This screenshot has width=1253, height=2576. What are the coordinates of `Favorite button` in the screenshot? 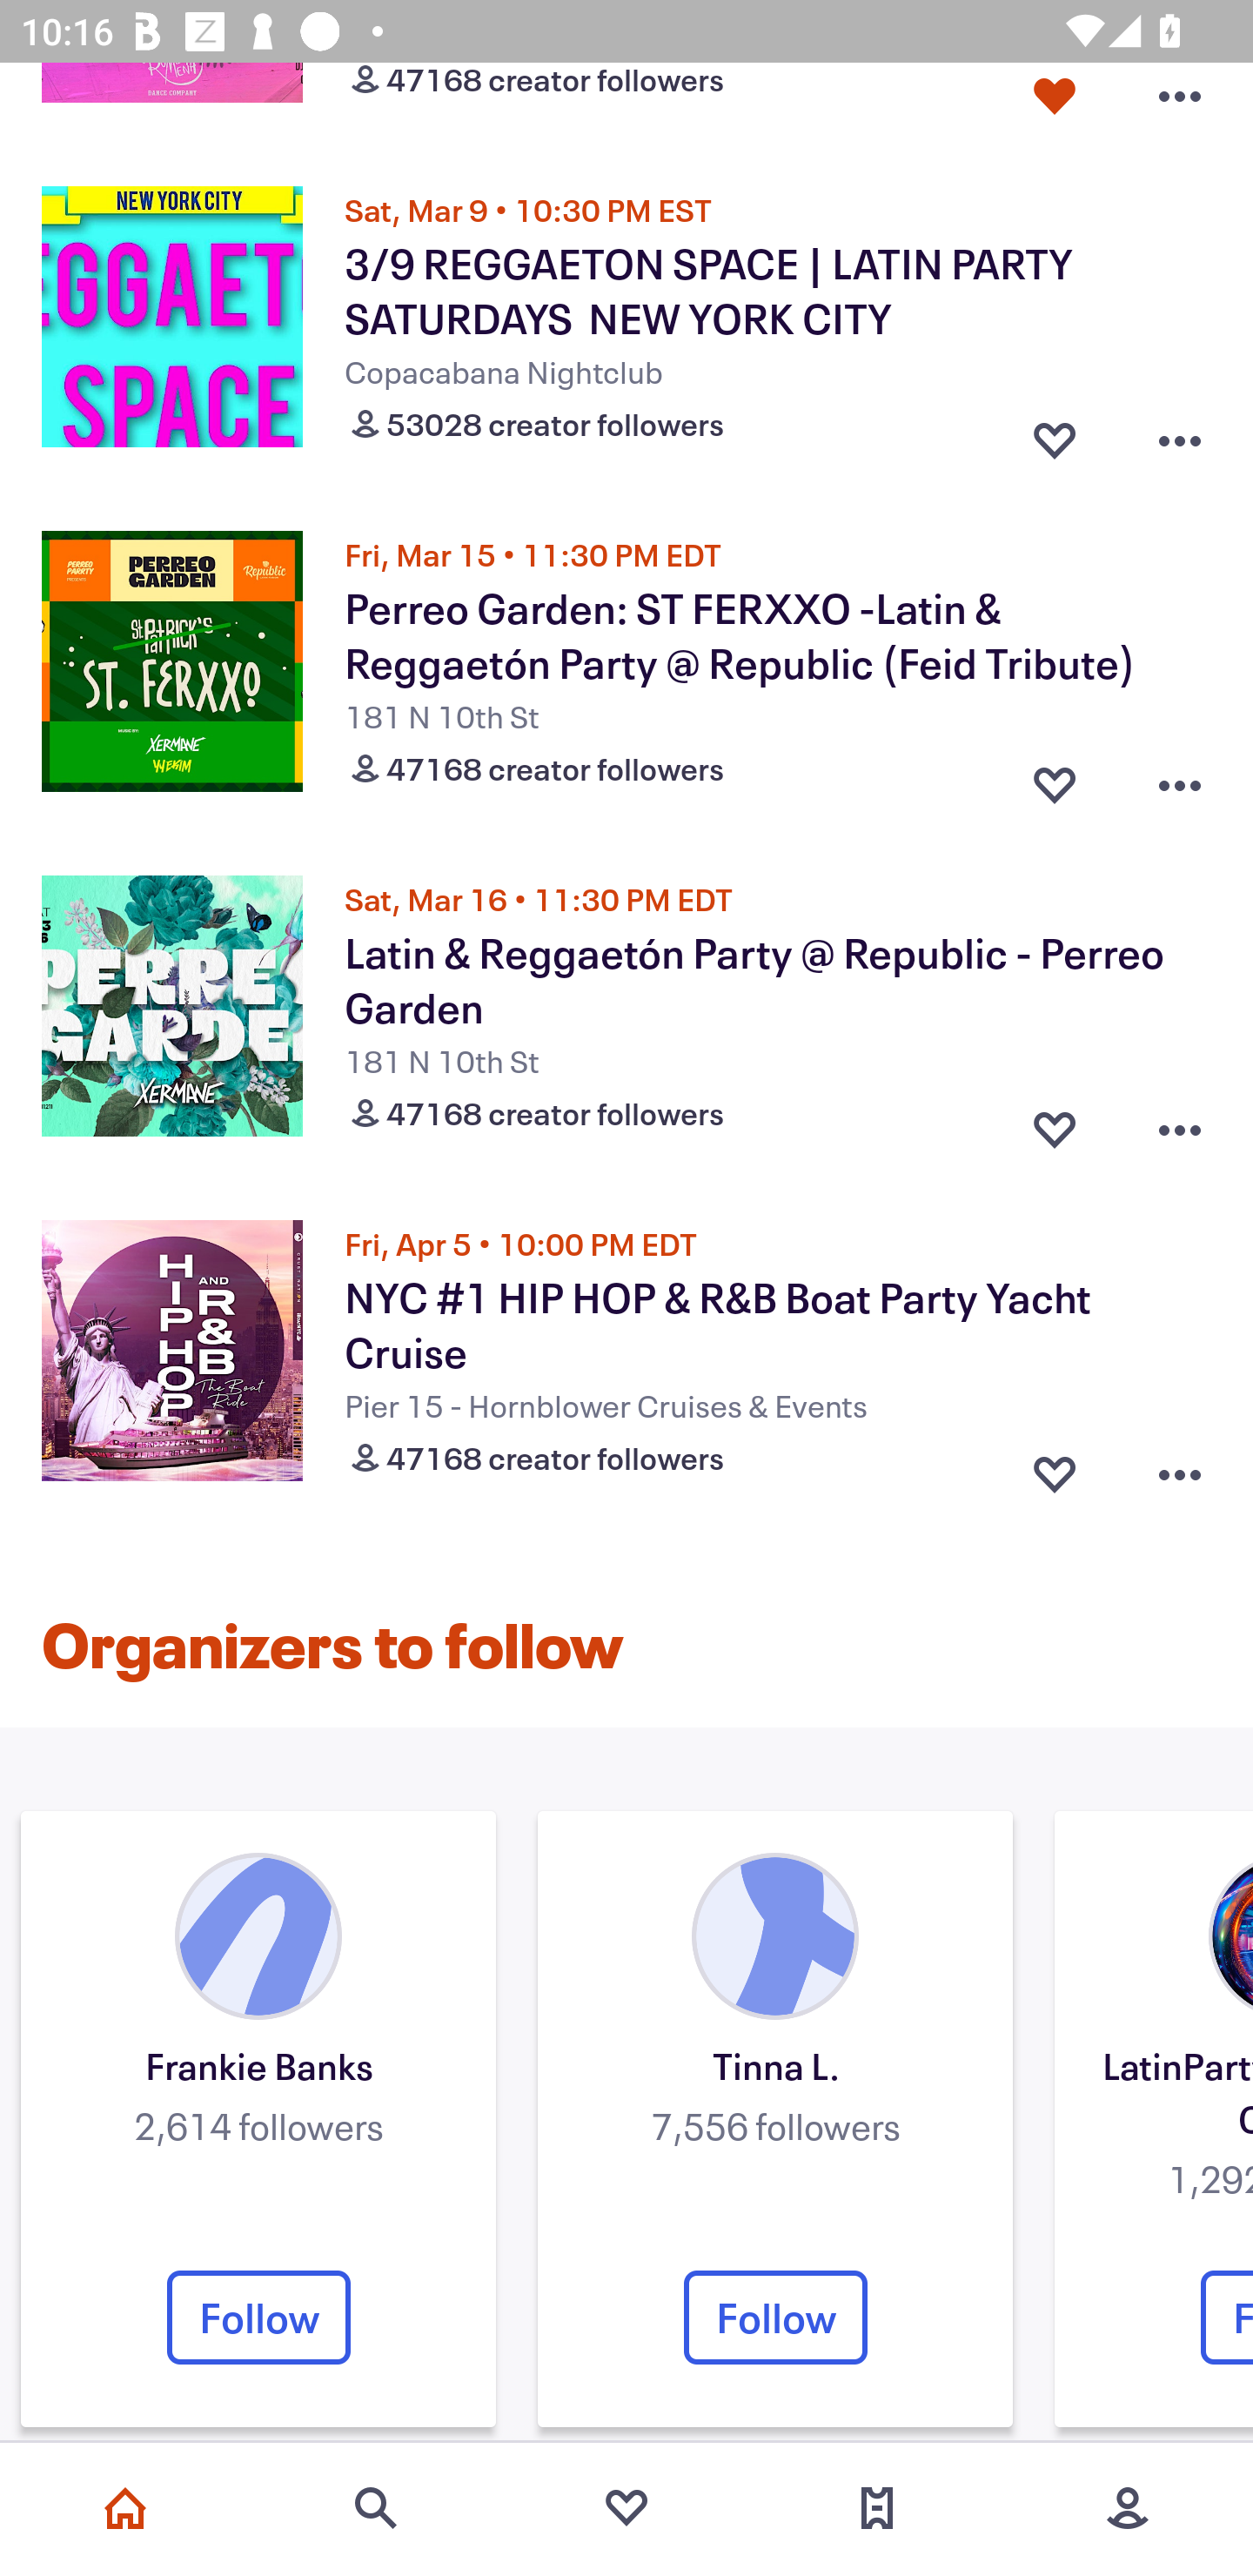 It's located at (1055, 433).